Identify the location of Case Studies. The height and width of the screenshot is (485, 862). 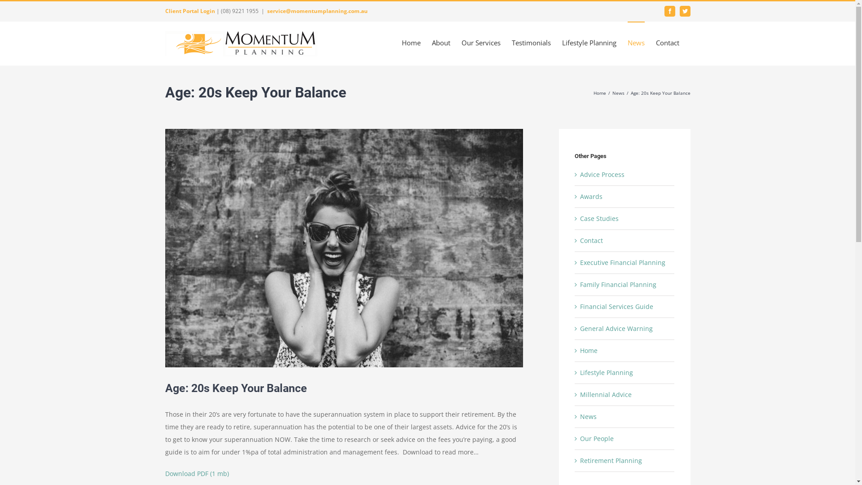
(599, 218).